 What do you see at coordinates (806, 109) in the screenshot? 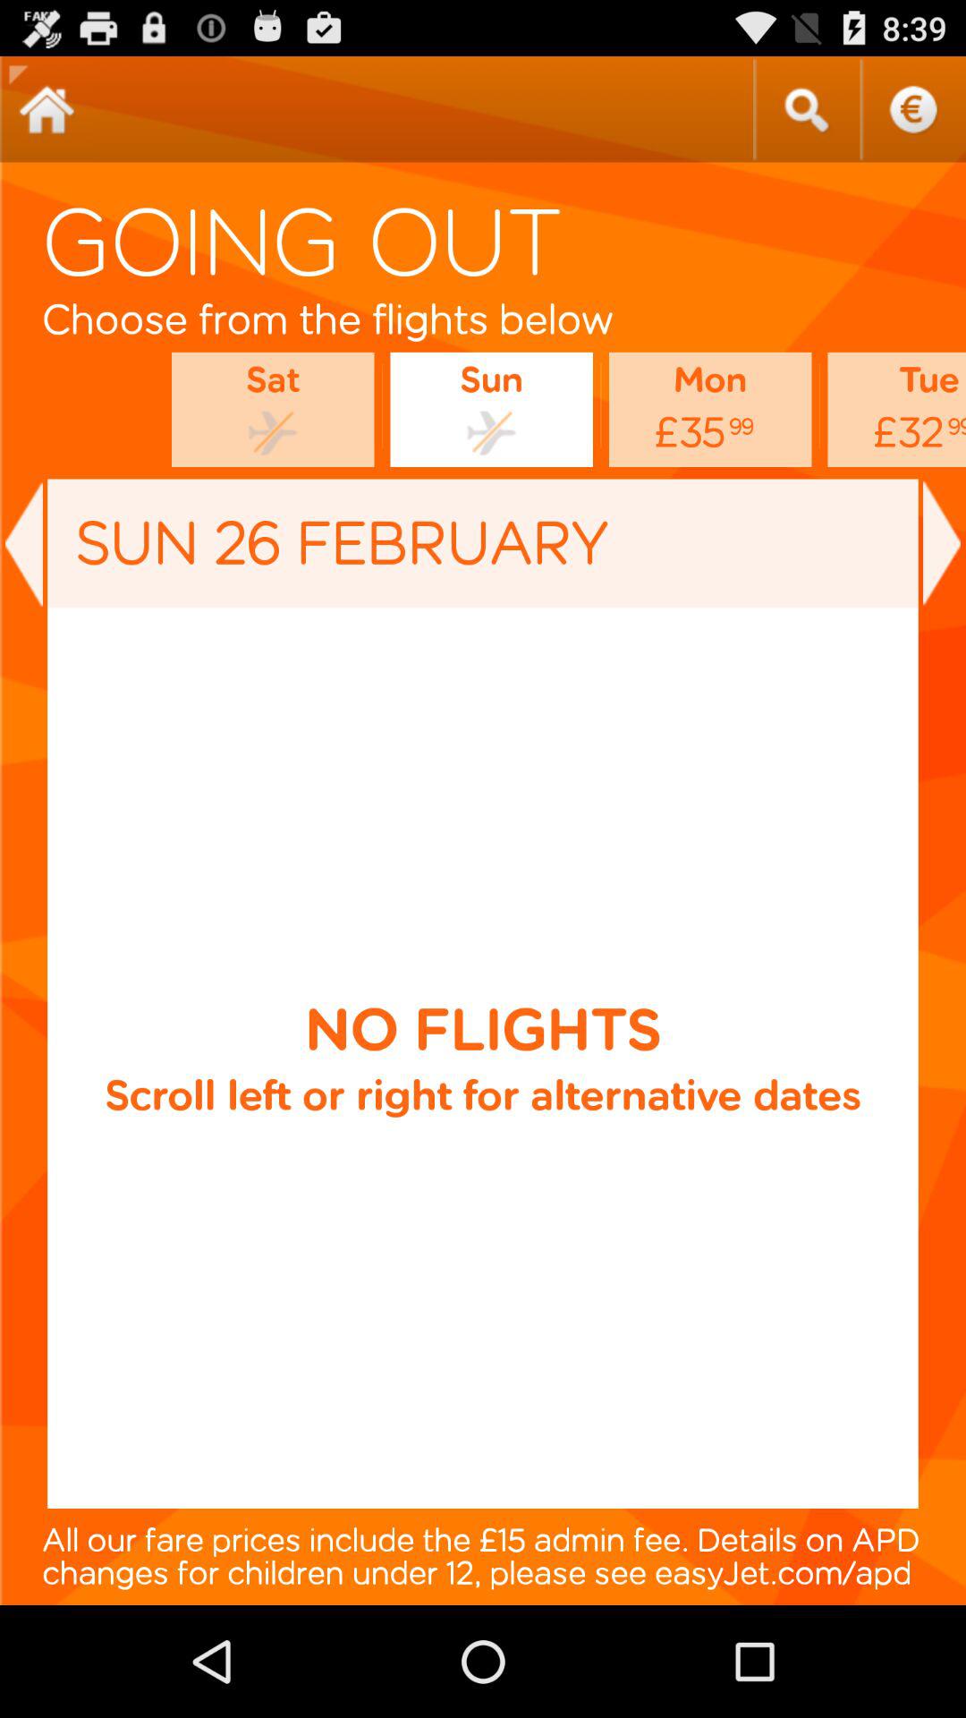
I see `magnifying glass icon to search` at bounding box center [806, 109].